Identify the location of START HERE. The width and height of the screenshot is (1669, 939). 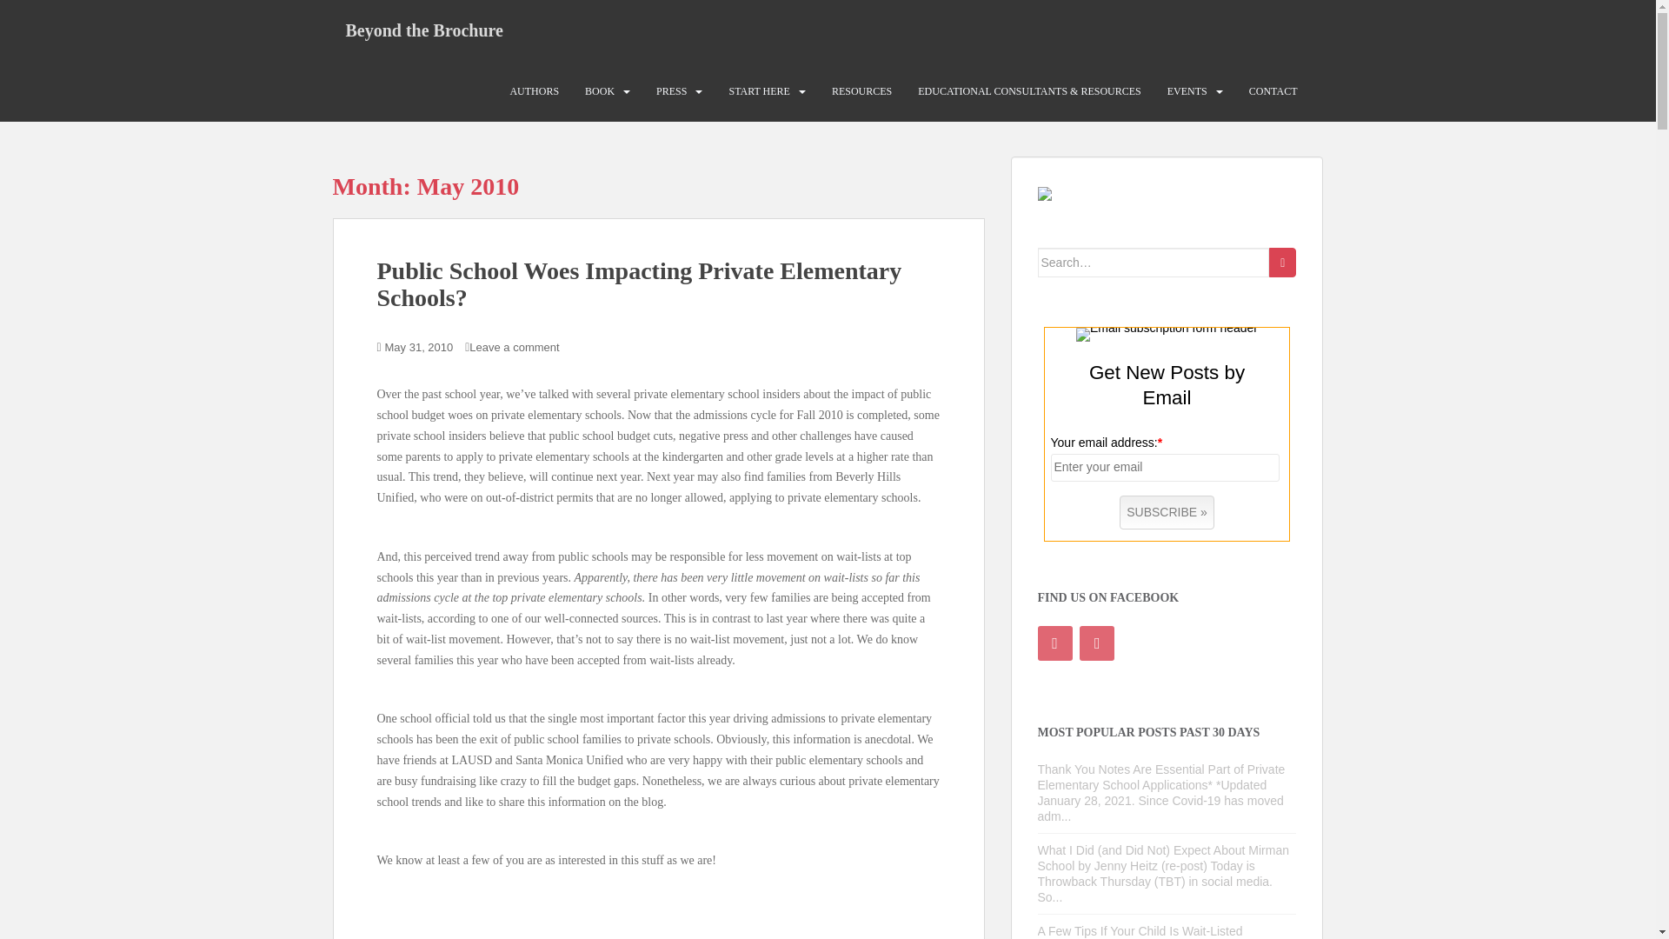
(758, 91).